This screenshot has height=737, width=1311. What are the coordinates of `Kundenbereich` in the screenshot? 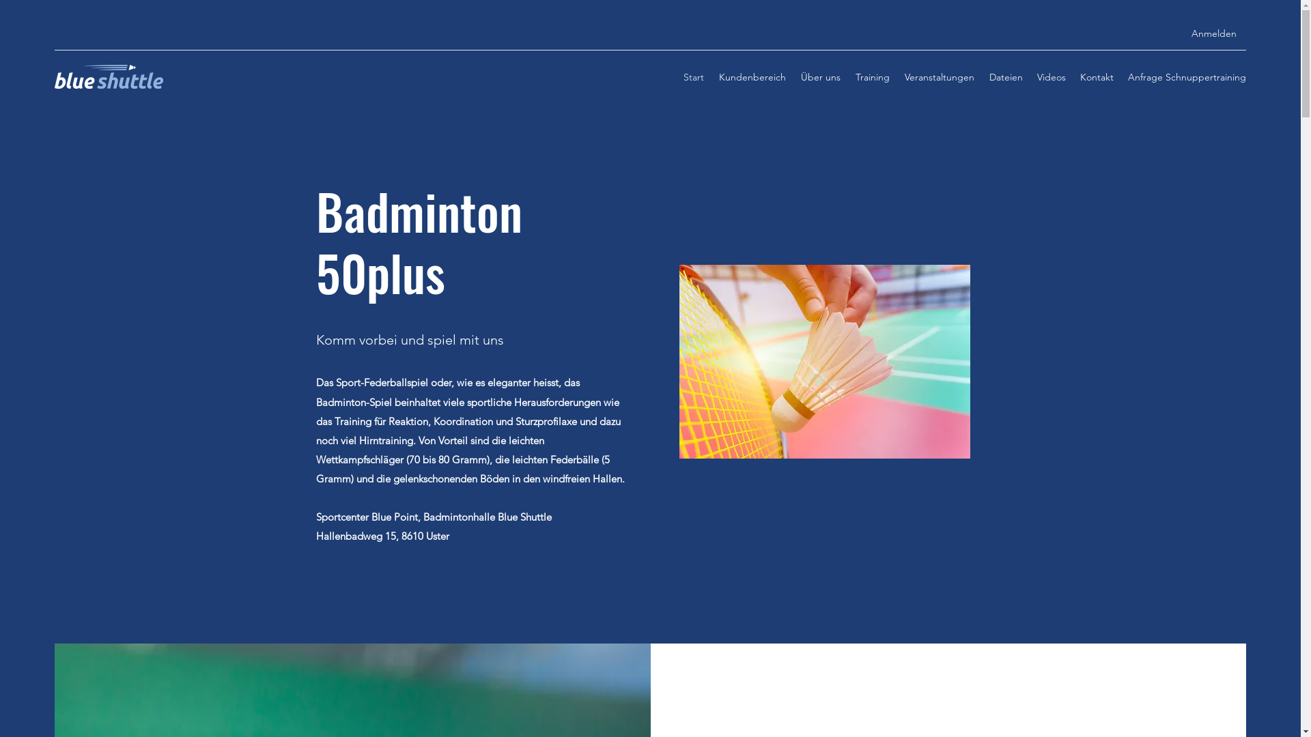 It's located at (752, 77).